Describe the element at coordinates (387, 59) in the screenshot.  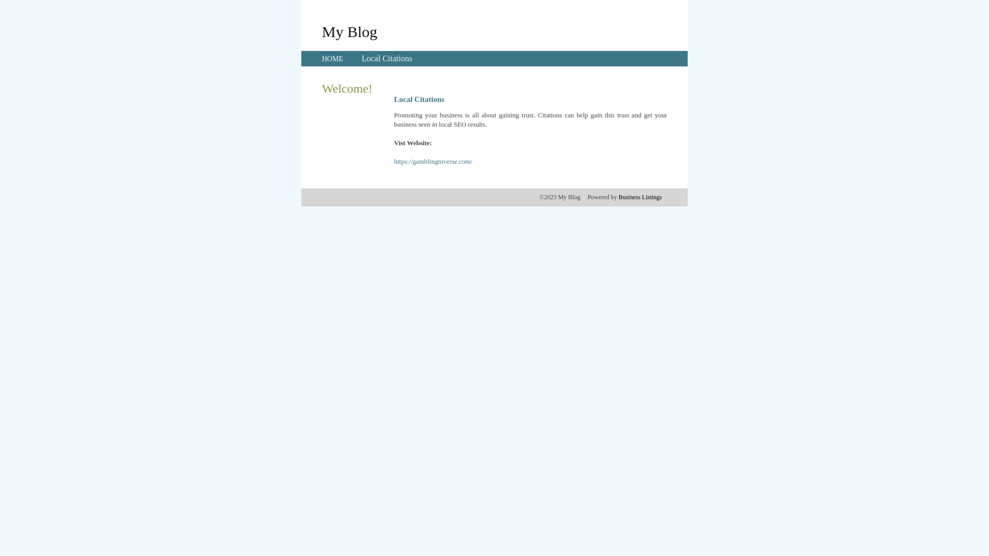
I see `Local Citations` at that location.